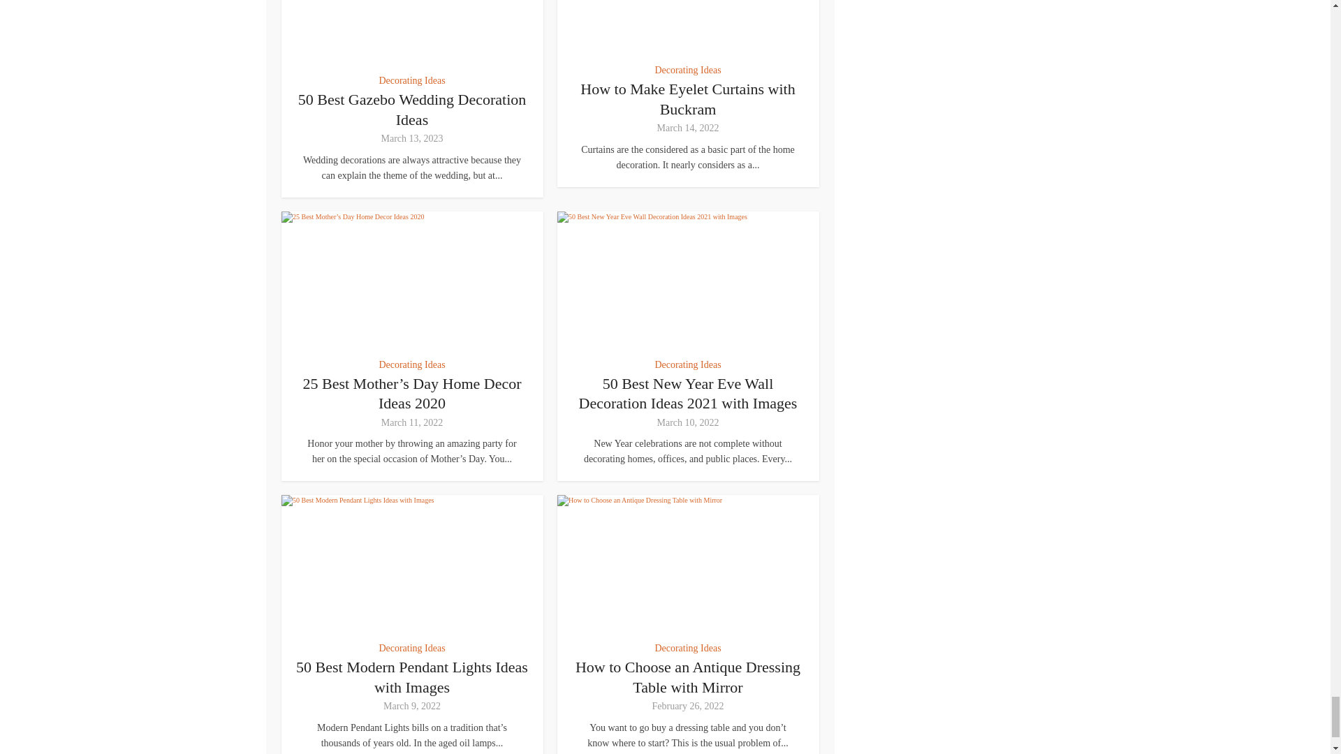  I want to click on How to Make Eyelet Curtains with Buckram, so click(687, 98).